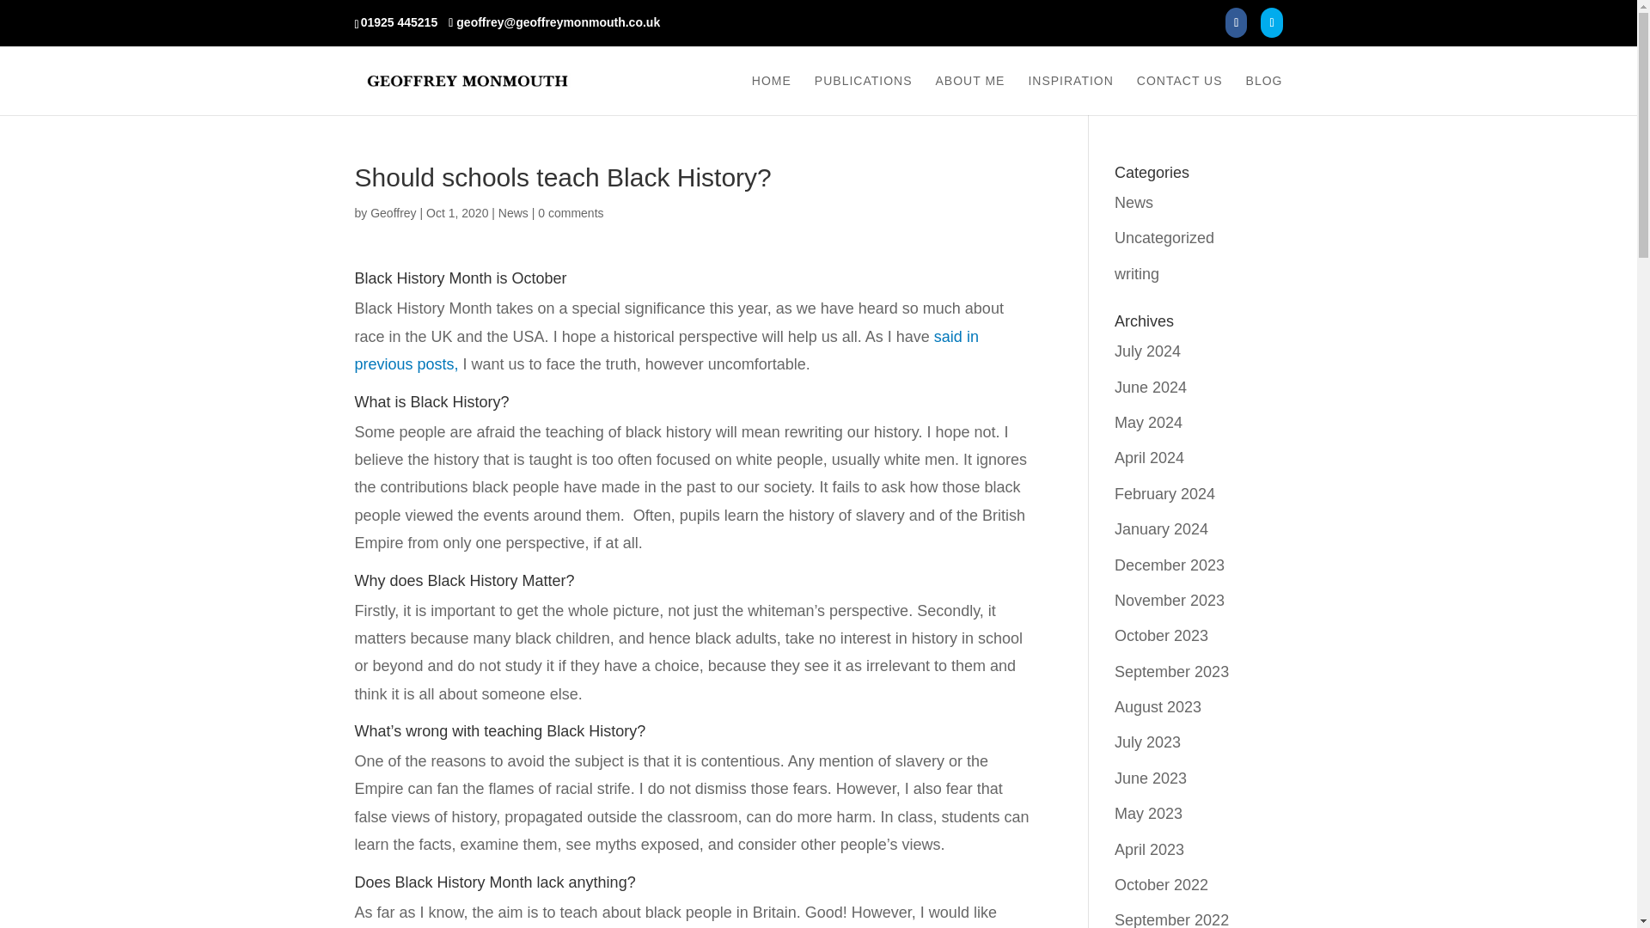  What do you see at coordinates (1070, 95) in the screenshot?
I see `INSPIRATION` at bounding box center [1070, 95].